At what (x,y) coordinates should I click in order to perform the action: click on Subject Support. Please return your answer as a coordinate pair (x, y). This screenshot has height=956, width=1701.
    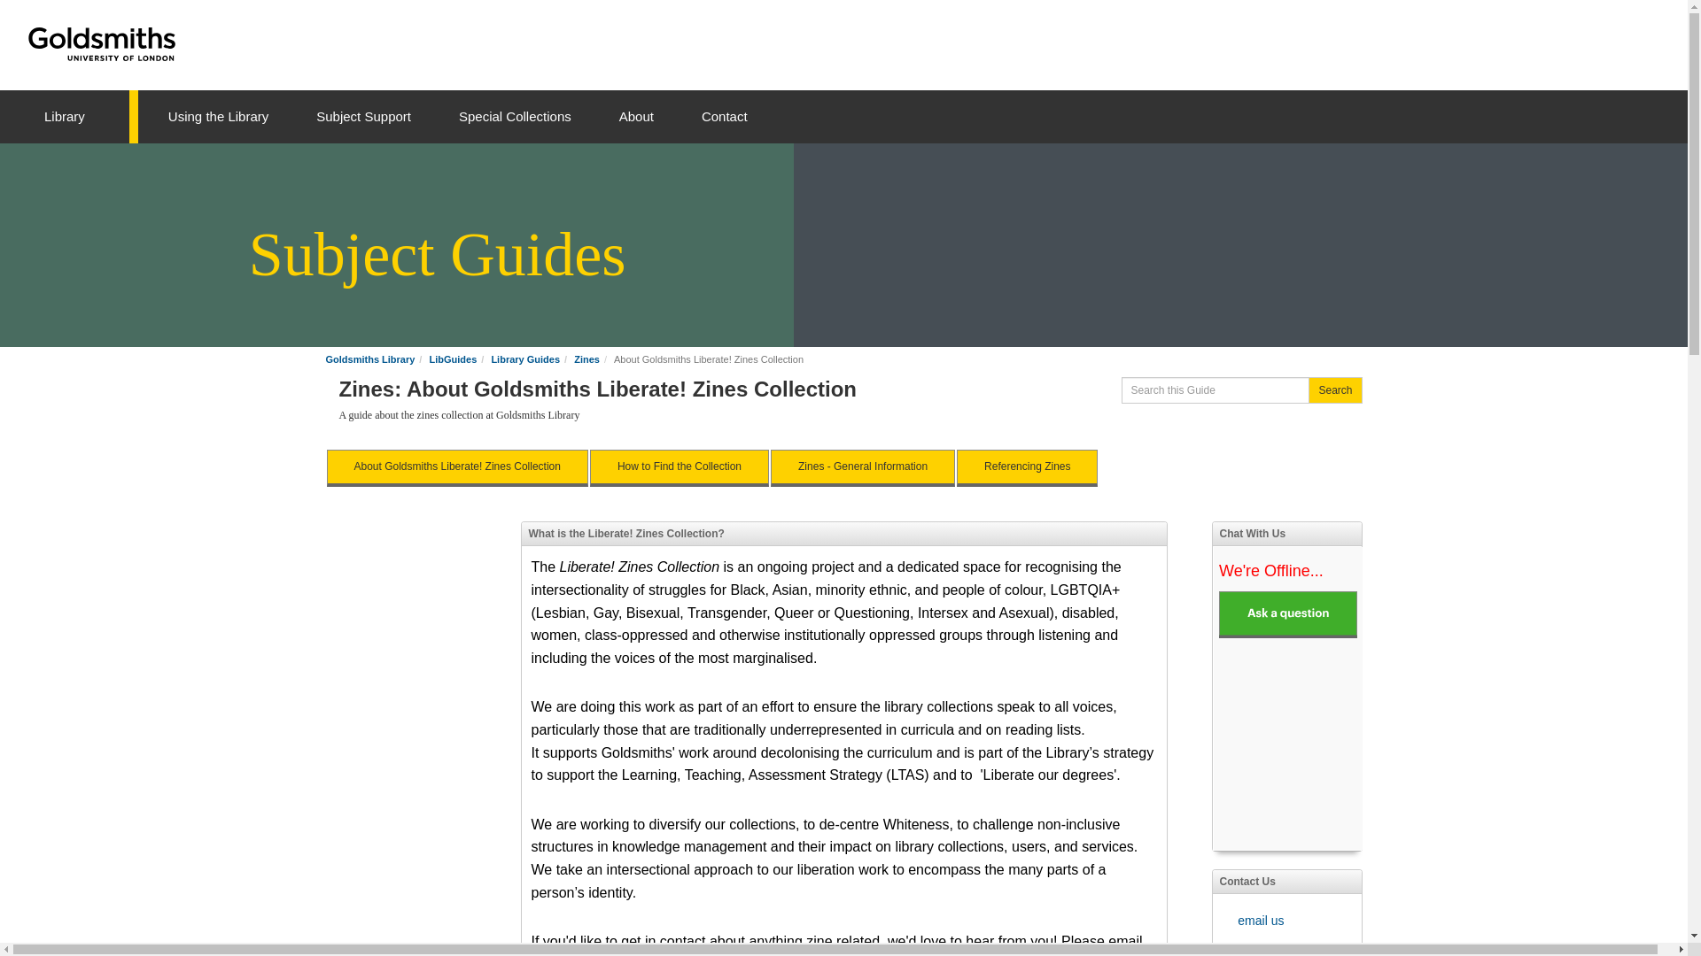
    Looking at the image, I should click on (363, 117).